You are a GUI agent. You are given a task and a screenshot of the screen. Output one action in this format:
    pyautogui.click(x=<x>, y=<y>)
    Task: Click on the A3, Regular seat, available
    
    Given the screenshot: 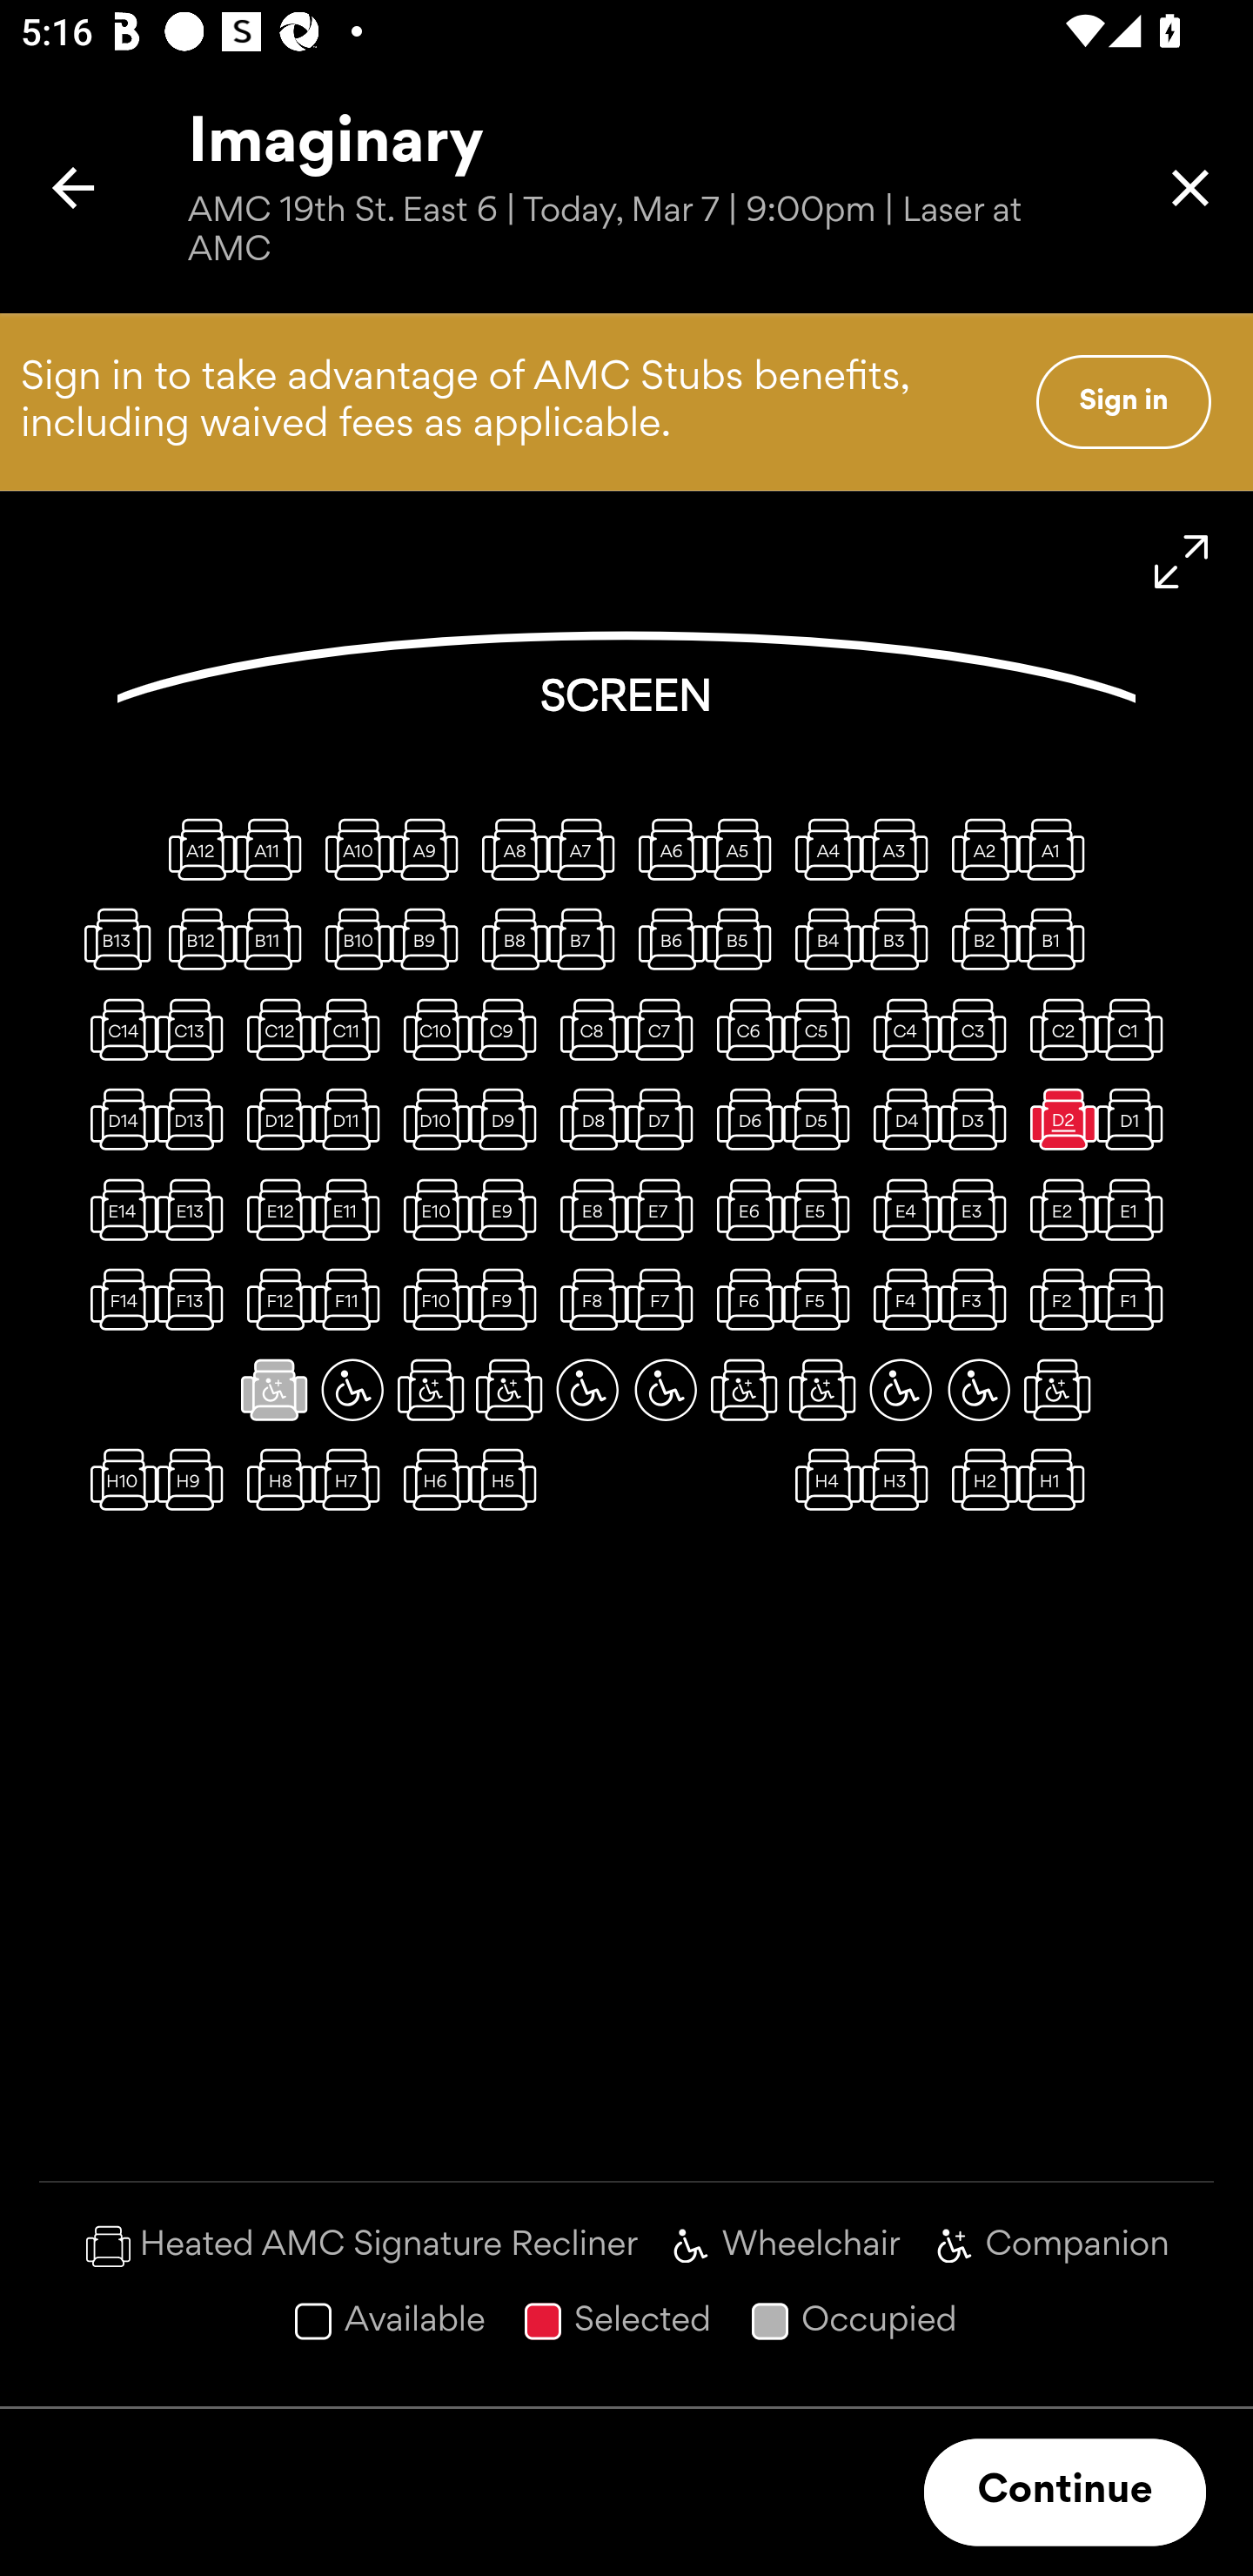 What is the action you would take?
    pyautogui.click(x=901, y=849)
    